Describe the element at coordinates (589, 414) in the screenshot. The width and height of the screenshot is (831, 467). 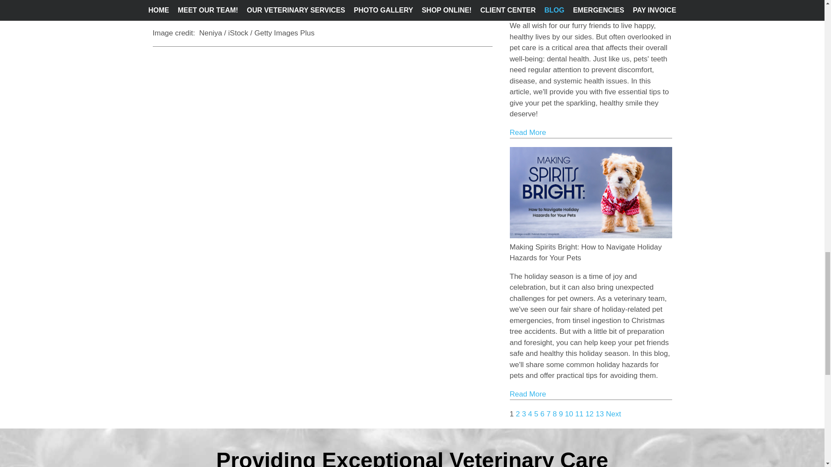
I see `12` at that location.